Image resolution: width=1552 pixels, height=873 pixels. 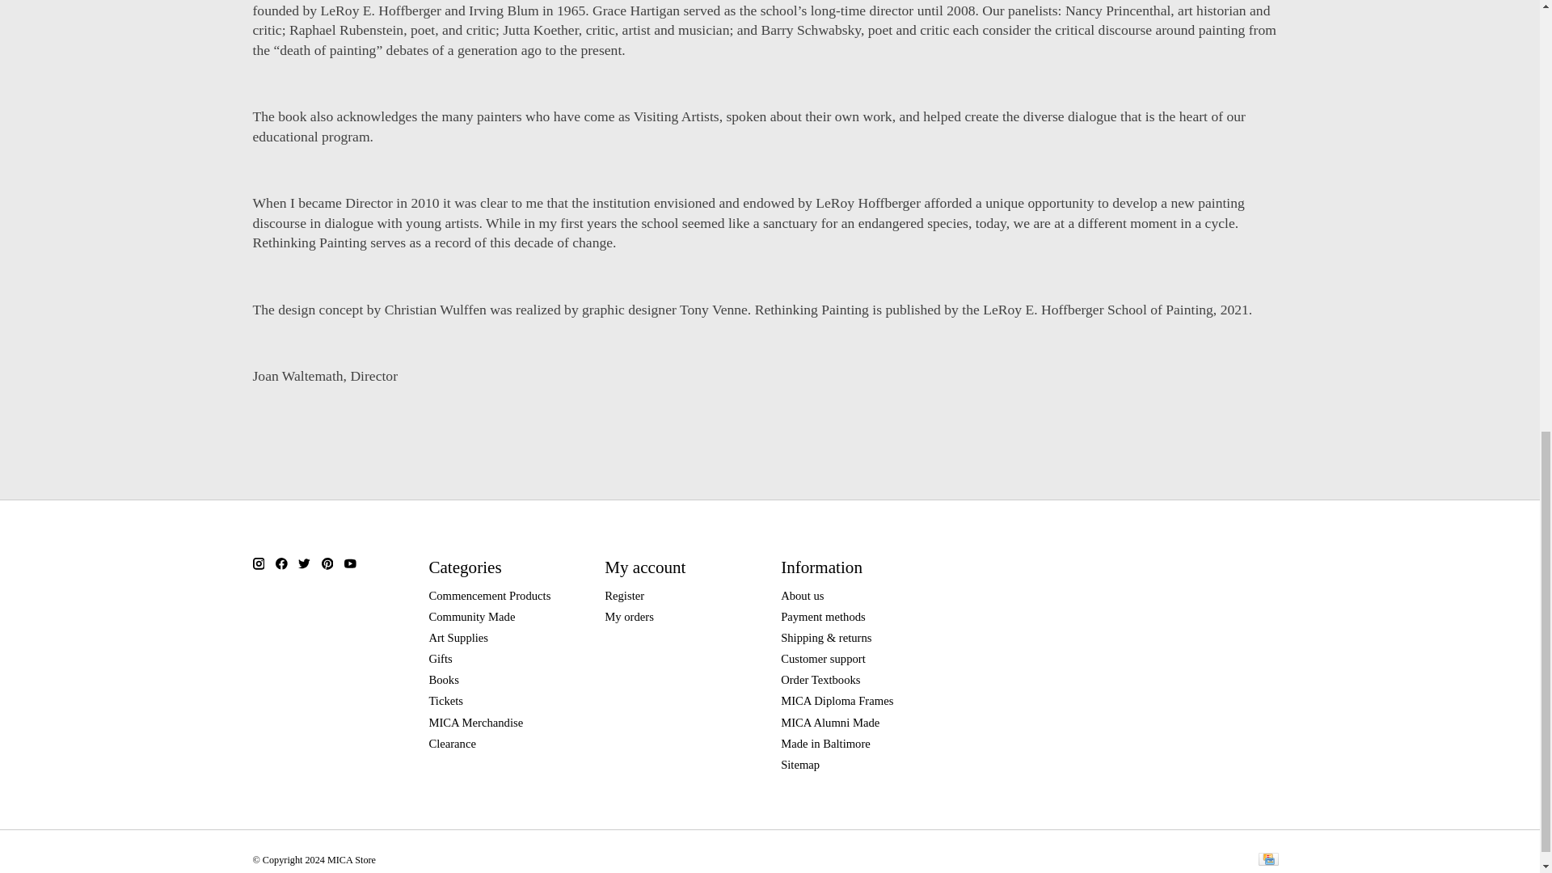 I want to click on Payment methods, so click(x=823, y=616).